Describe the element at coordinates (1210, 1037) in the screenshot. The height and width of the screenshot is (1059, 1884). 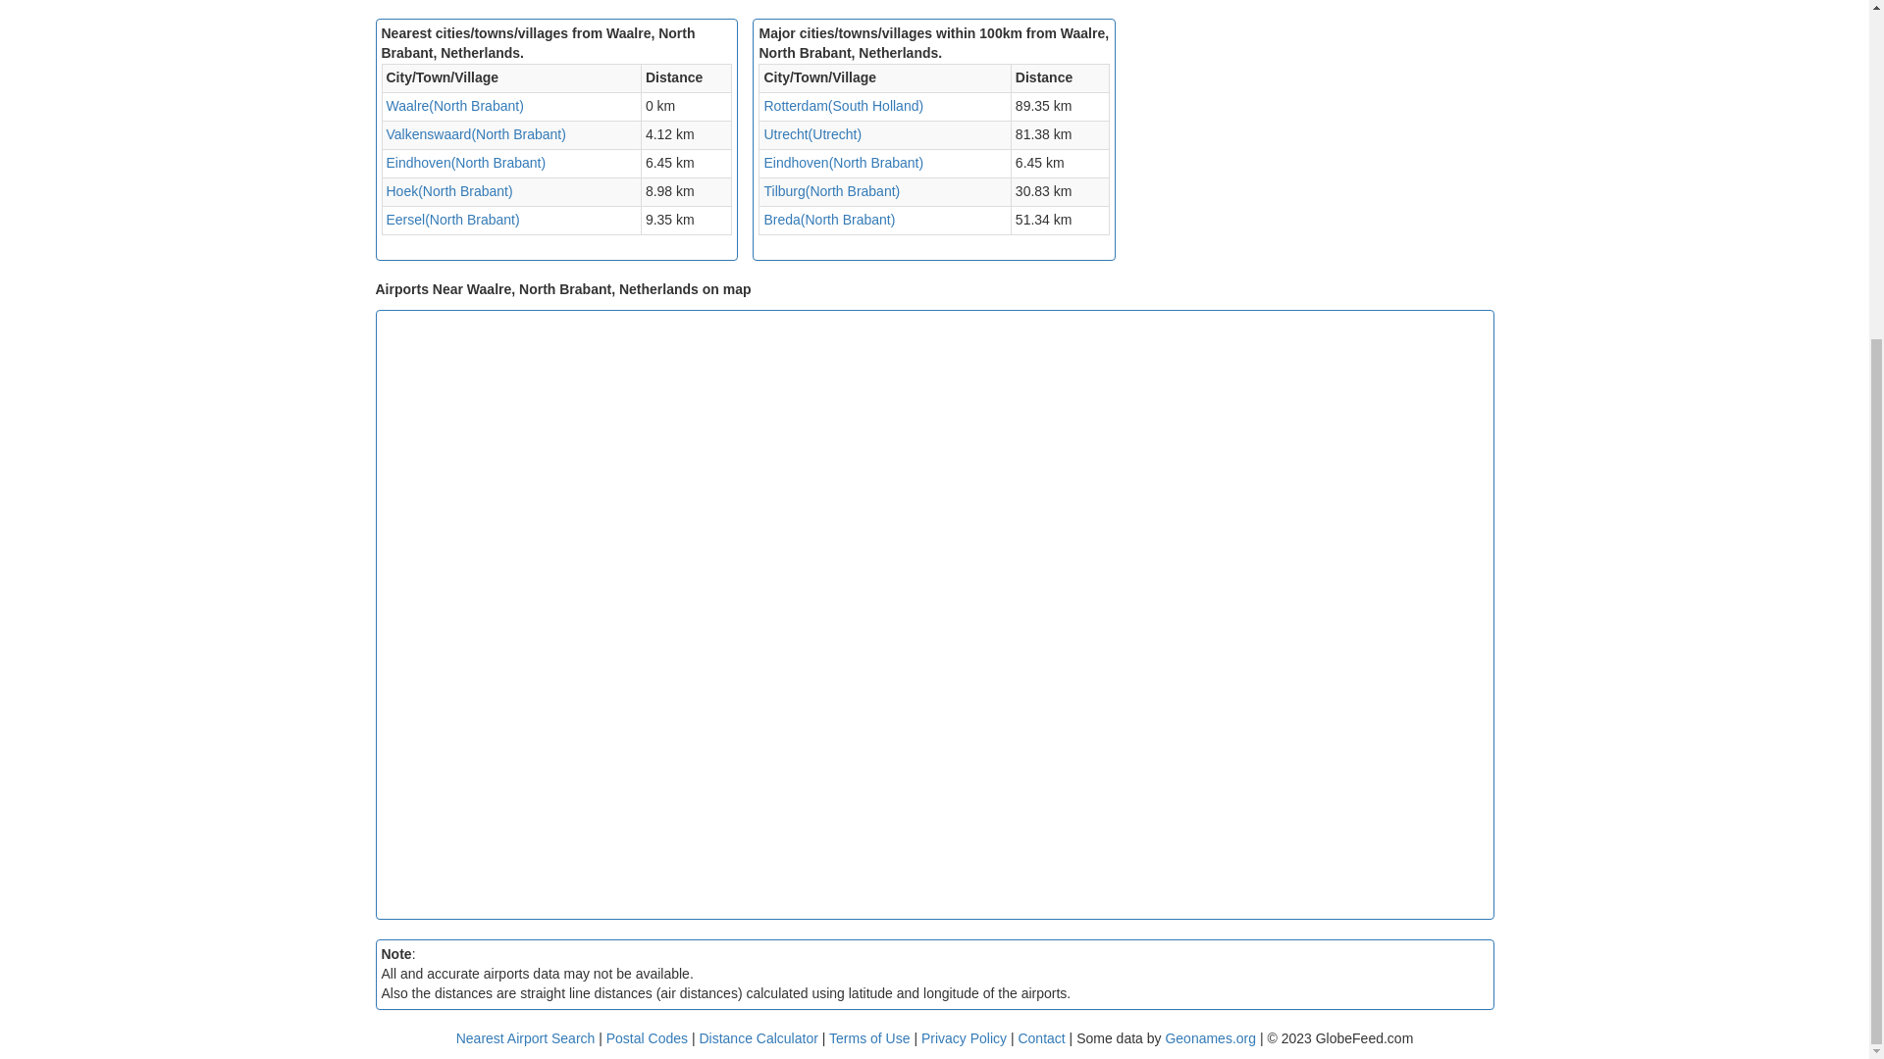
I see `Geonames.org` at that location.